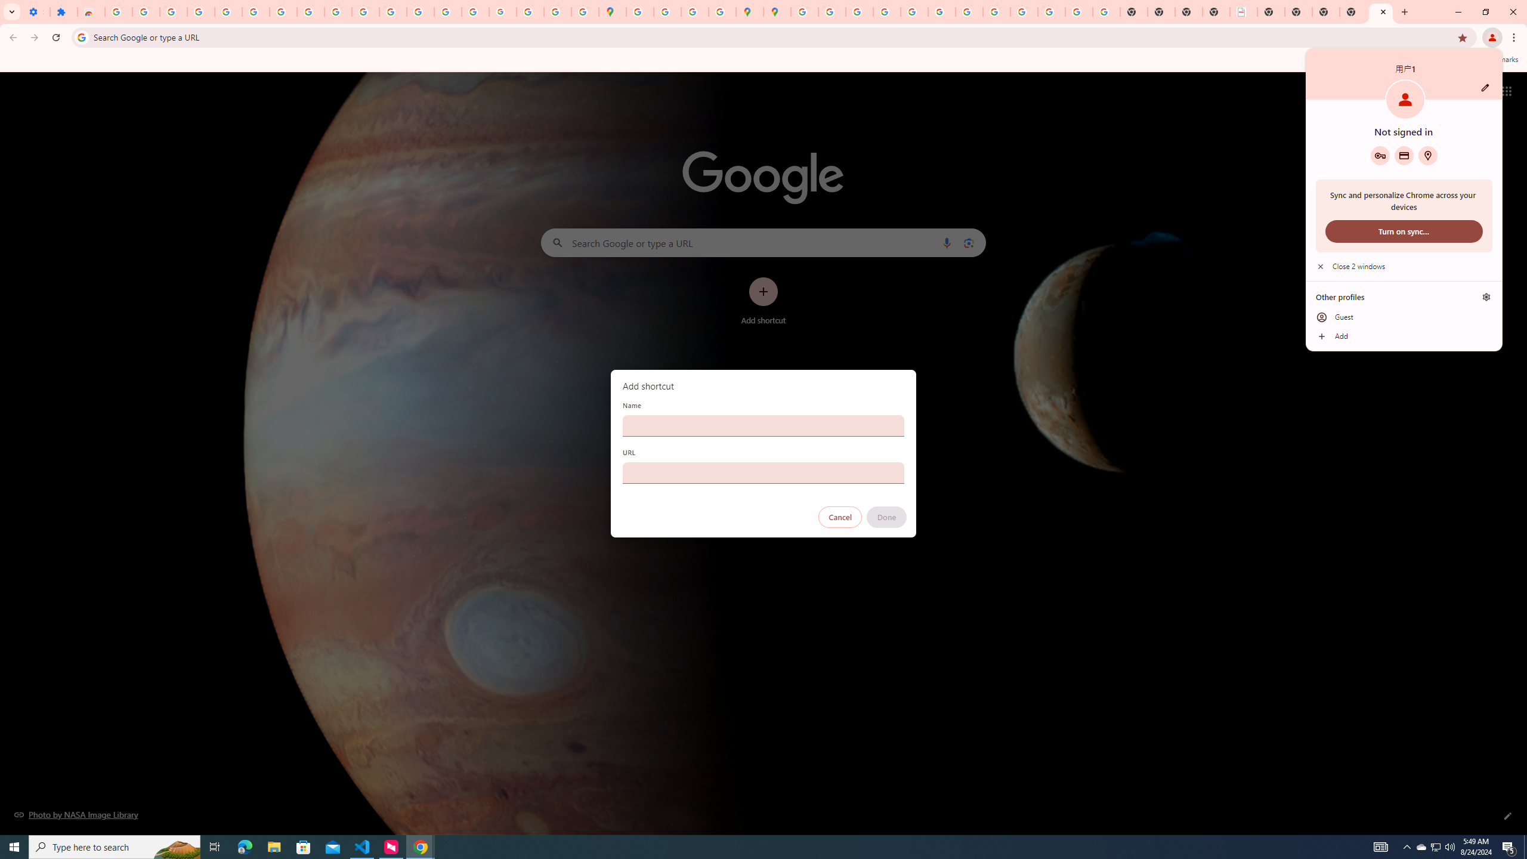 The image size is (1527, 859). I want to click on Show desktop, so click(1525, 847).